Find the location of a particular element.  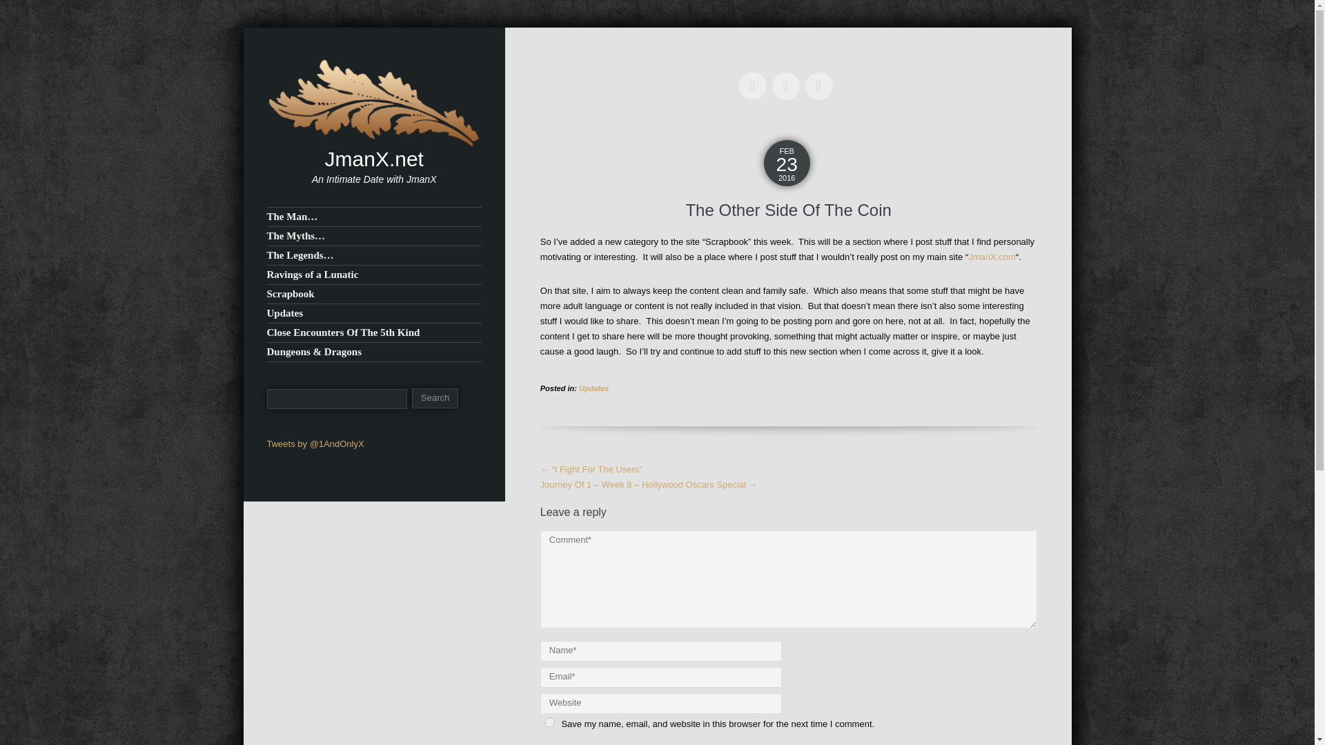

Twitter is located at coordinates (756, 76).